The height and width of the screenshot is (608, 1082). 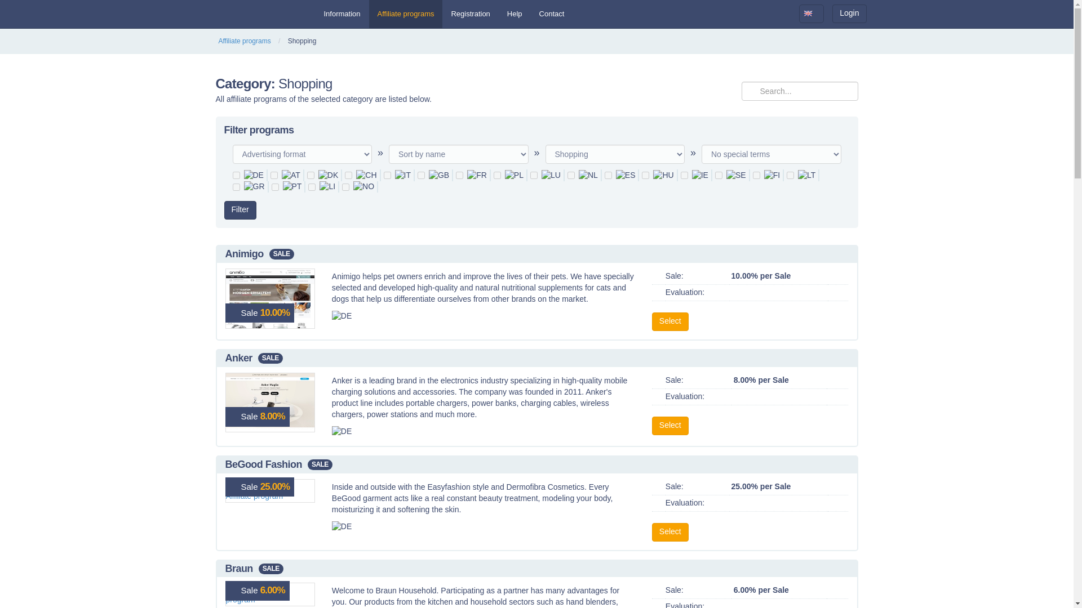 What do you see at coordinates (245, 41) in the screenshot?
I see `Affiliate programs` at bounding box center [245, 41].